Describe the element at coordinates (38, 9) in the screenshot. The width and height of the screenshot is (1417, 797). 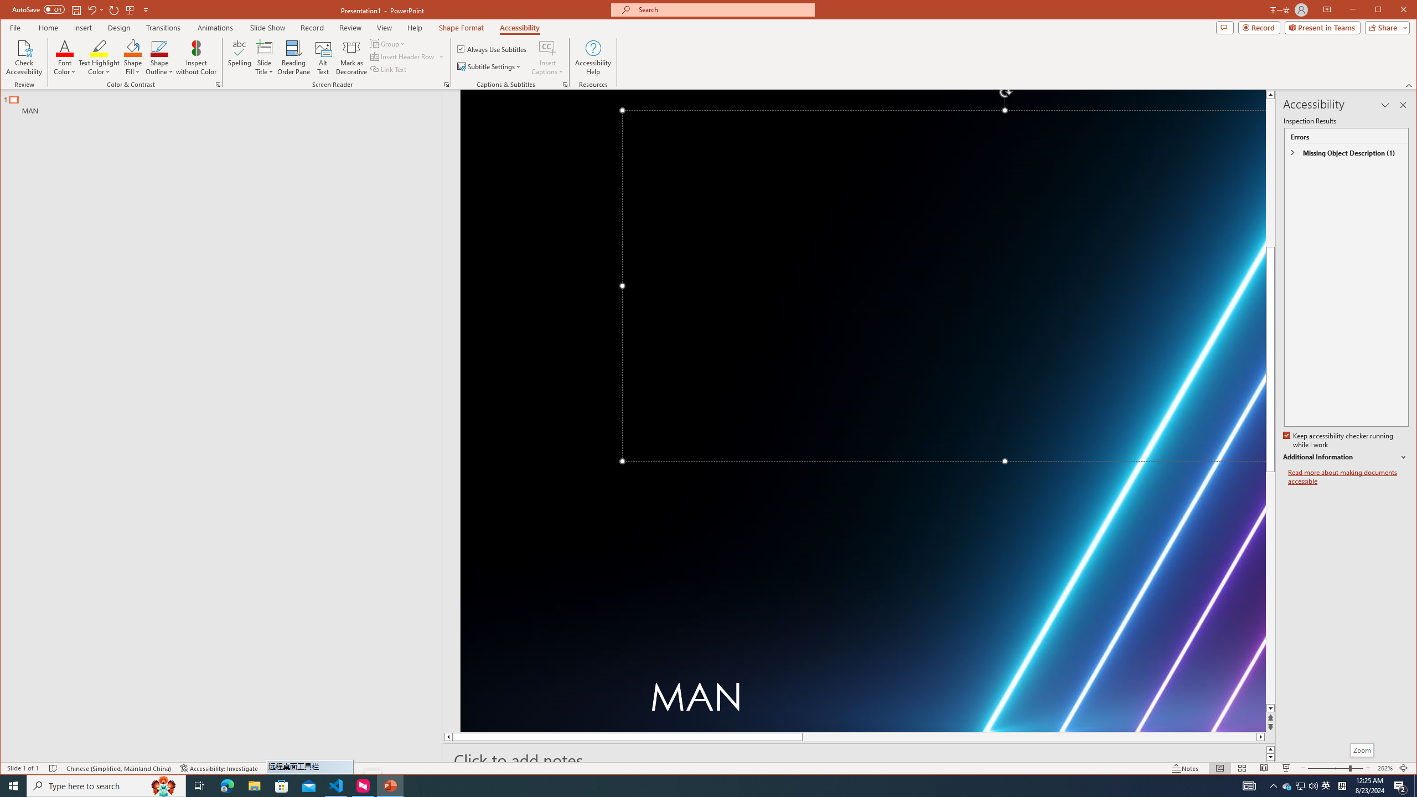
I see `AutoSave` at that location.